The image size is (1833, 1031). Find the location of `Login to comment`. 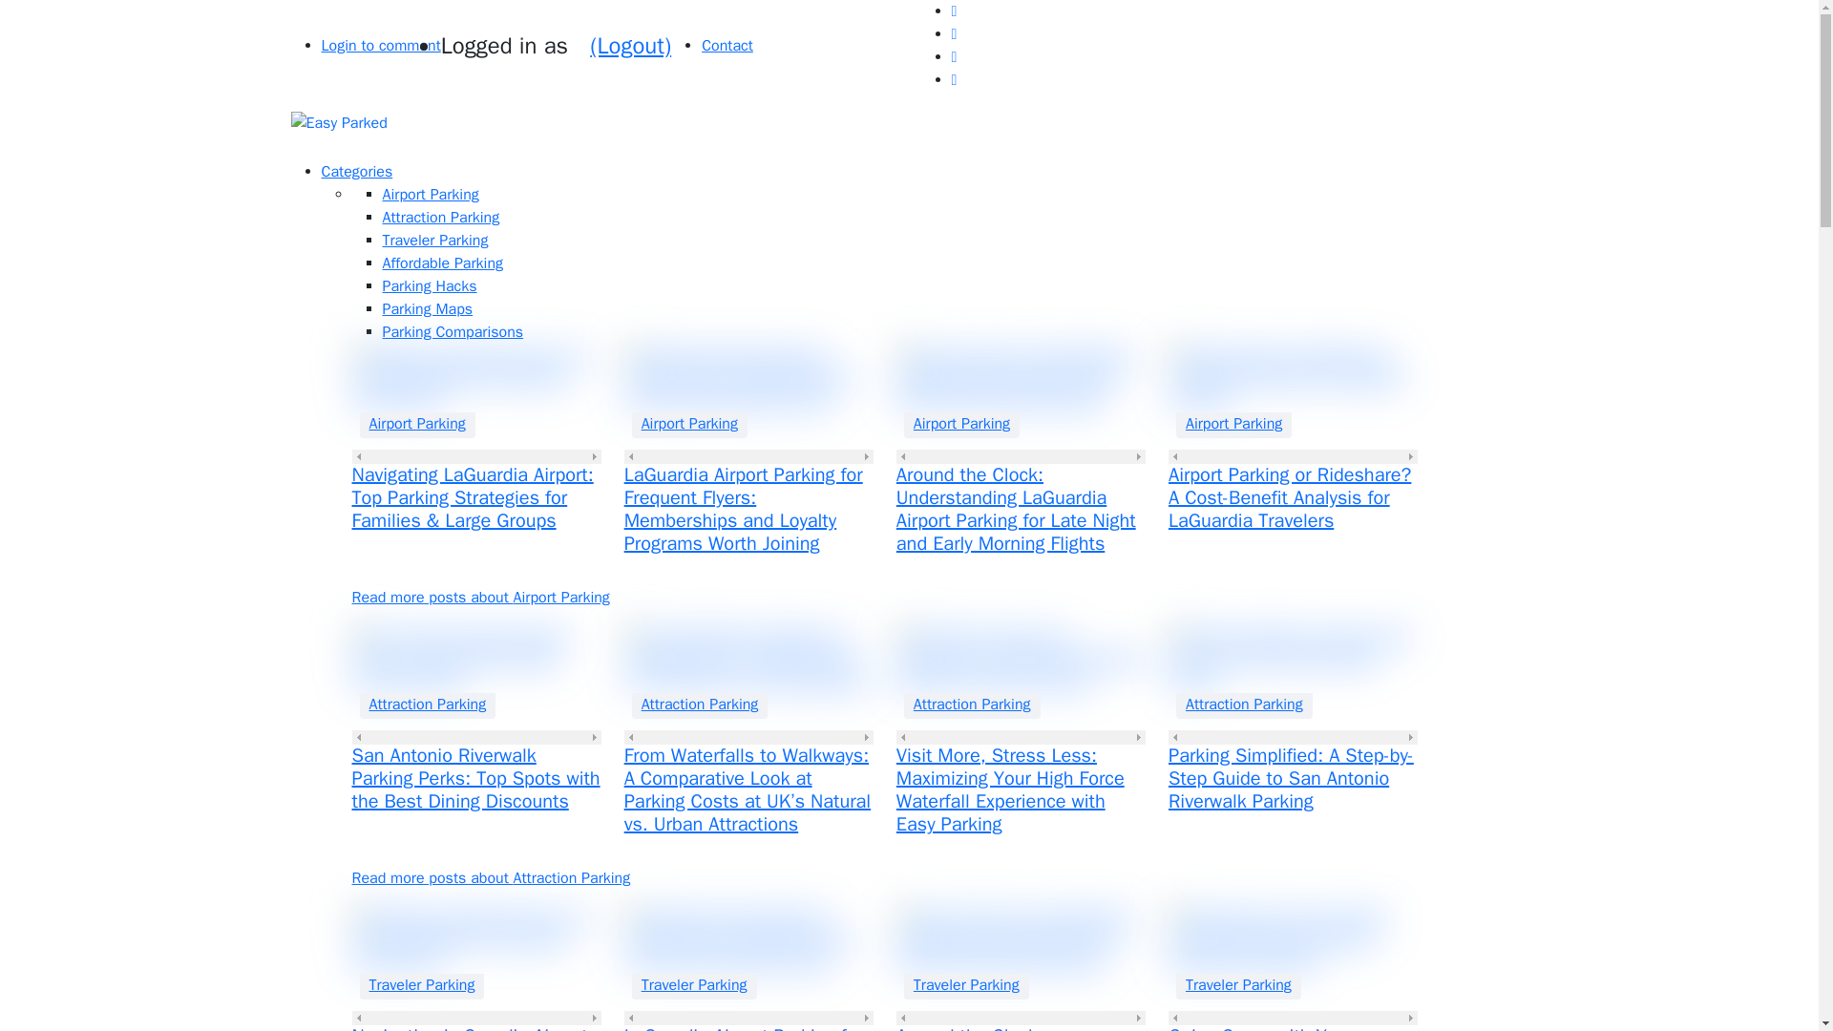

Login to comment is located at coordinates (380, 46).